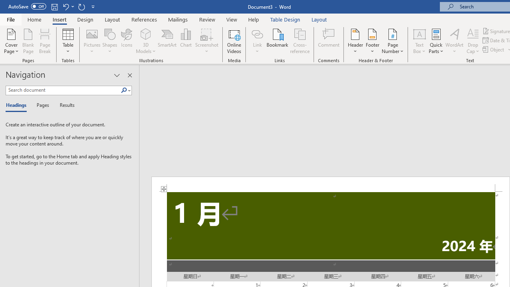 The image size is (510, 287). What do you see at coordinates (277, 41) in the screenshot?
I see `Bookmark...` at bounding box center [277, 41].